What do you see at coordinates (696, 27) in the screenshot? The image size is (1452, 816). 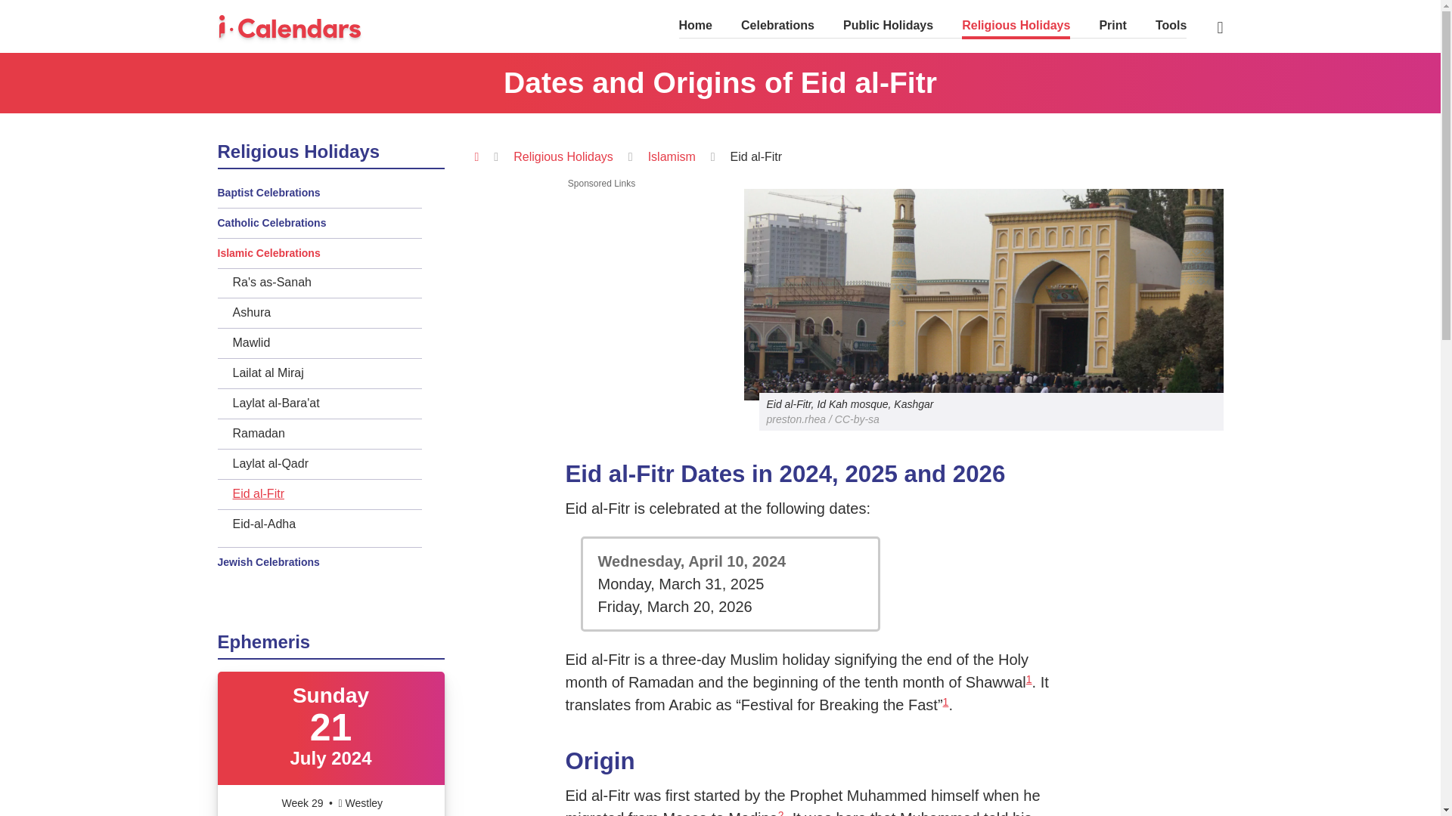 I see `Home` at bounding box center [696, 27].